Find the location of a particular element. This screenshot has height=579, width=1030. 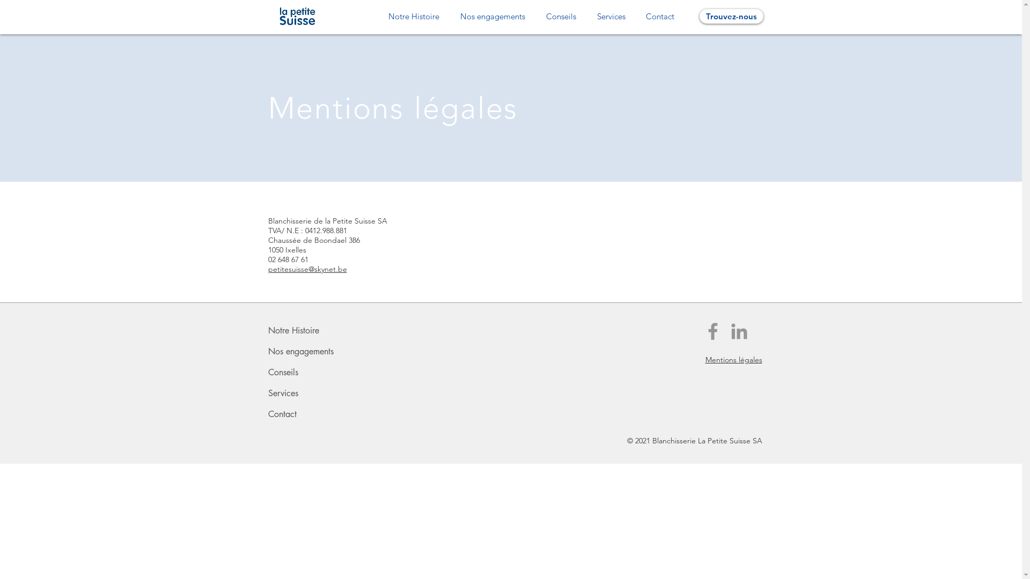

Services is located at coordinates (311, 394).